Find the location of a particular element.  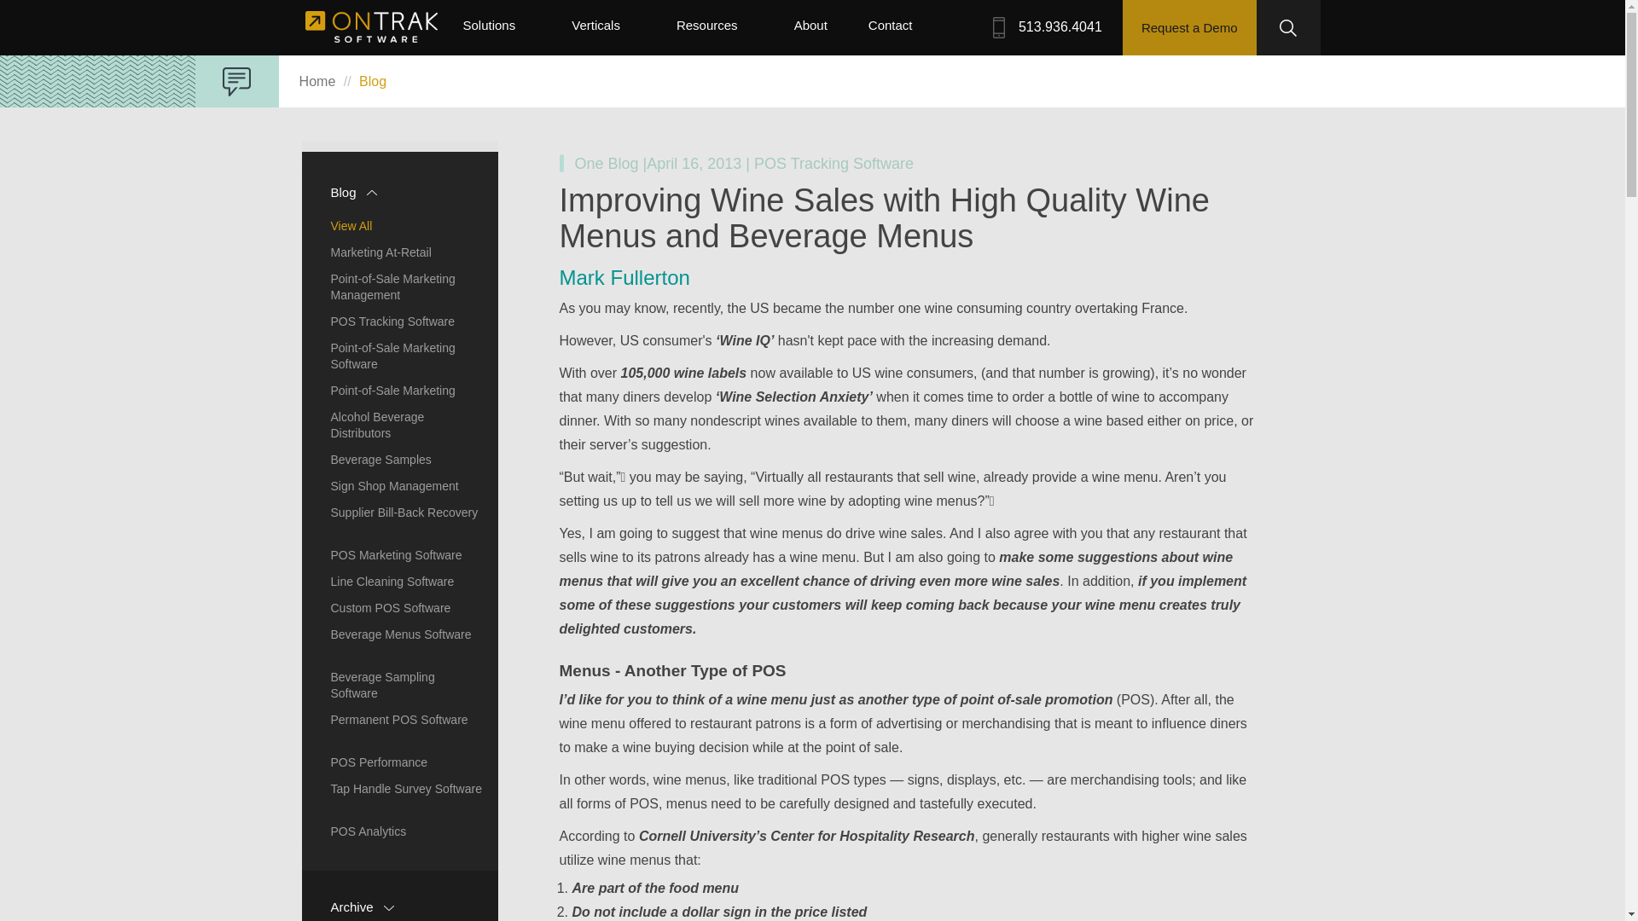

Verticals is located at coordinates (602, 28).